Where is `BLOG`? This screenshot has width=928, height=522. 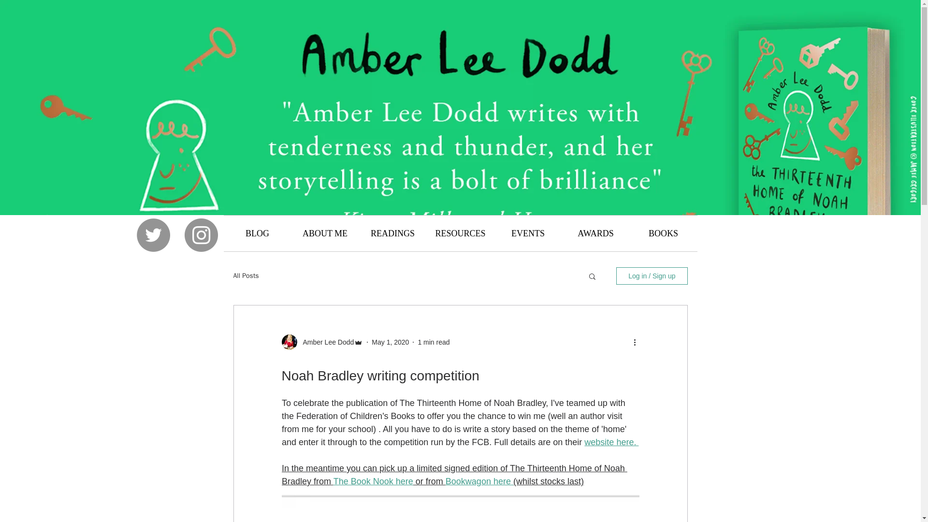
BLOG is located at coordinates (257, 233).